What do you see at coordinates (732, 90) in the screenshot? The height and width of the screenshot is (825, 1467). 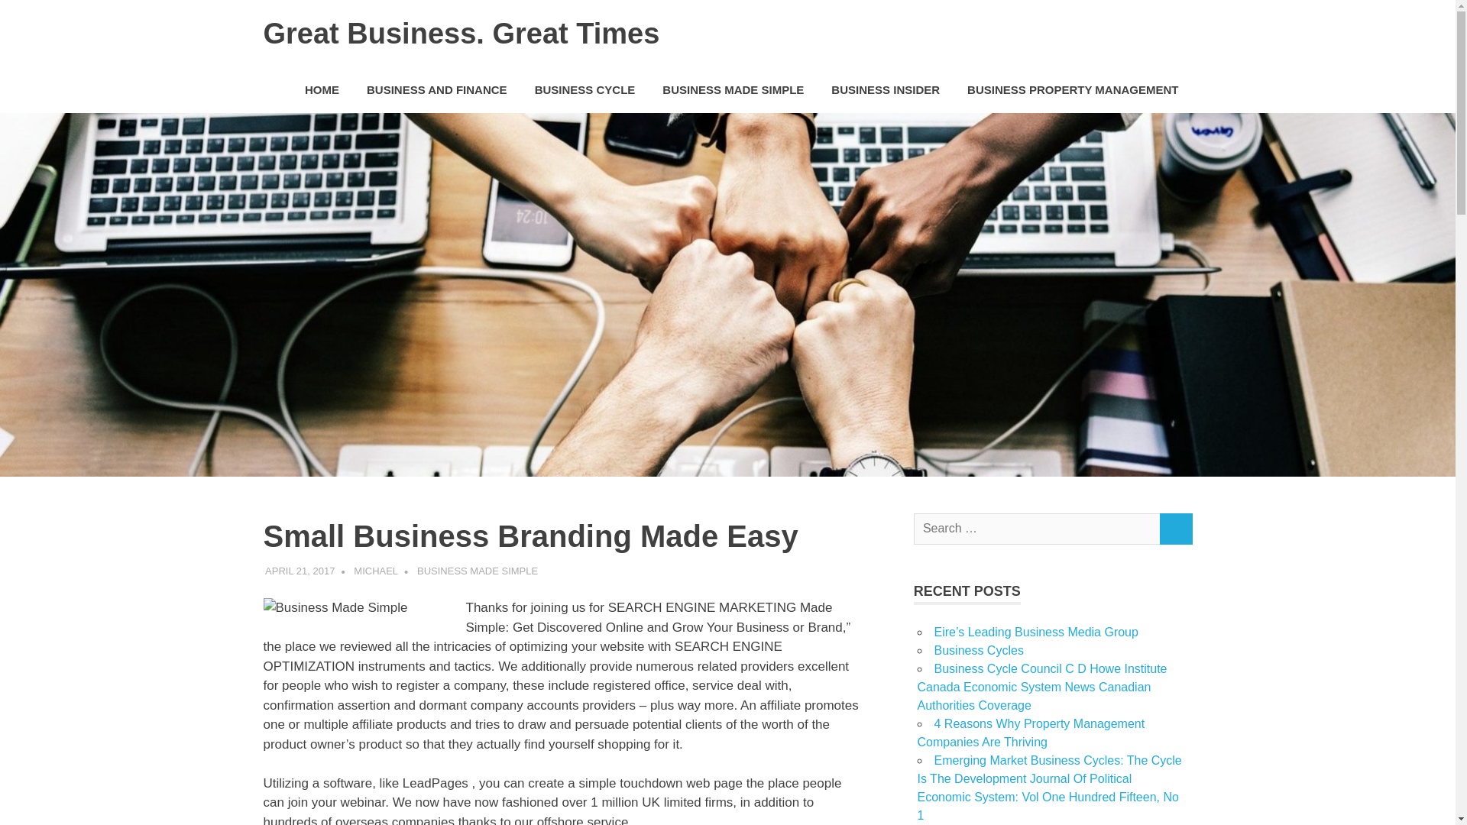 I see `BUSINESS MADE SIMPLE` at bounding box center [732, 90].